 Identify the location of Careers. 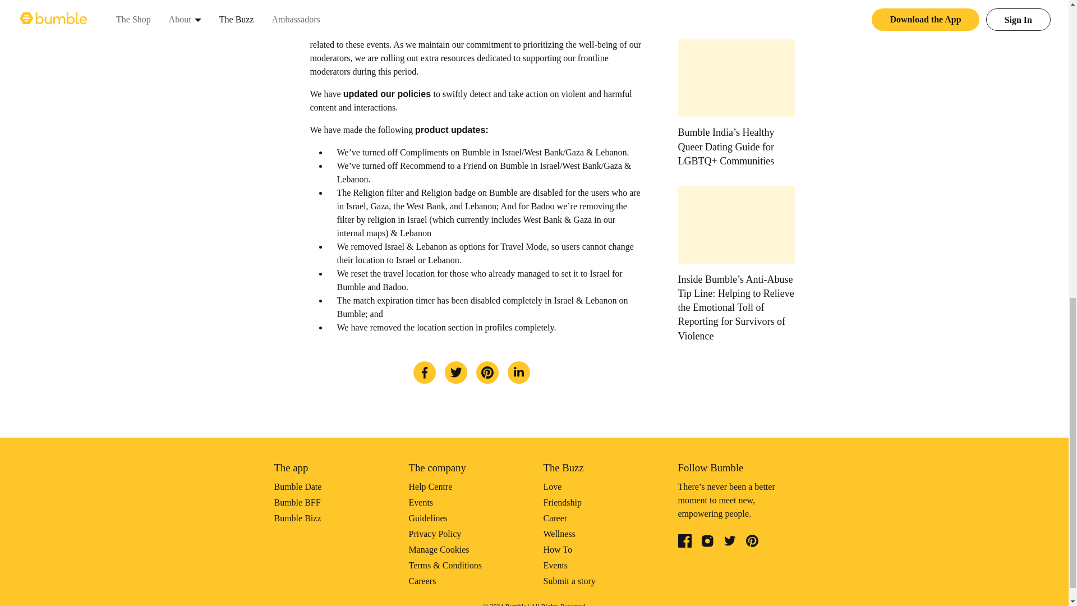
(422, 581).